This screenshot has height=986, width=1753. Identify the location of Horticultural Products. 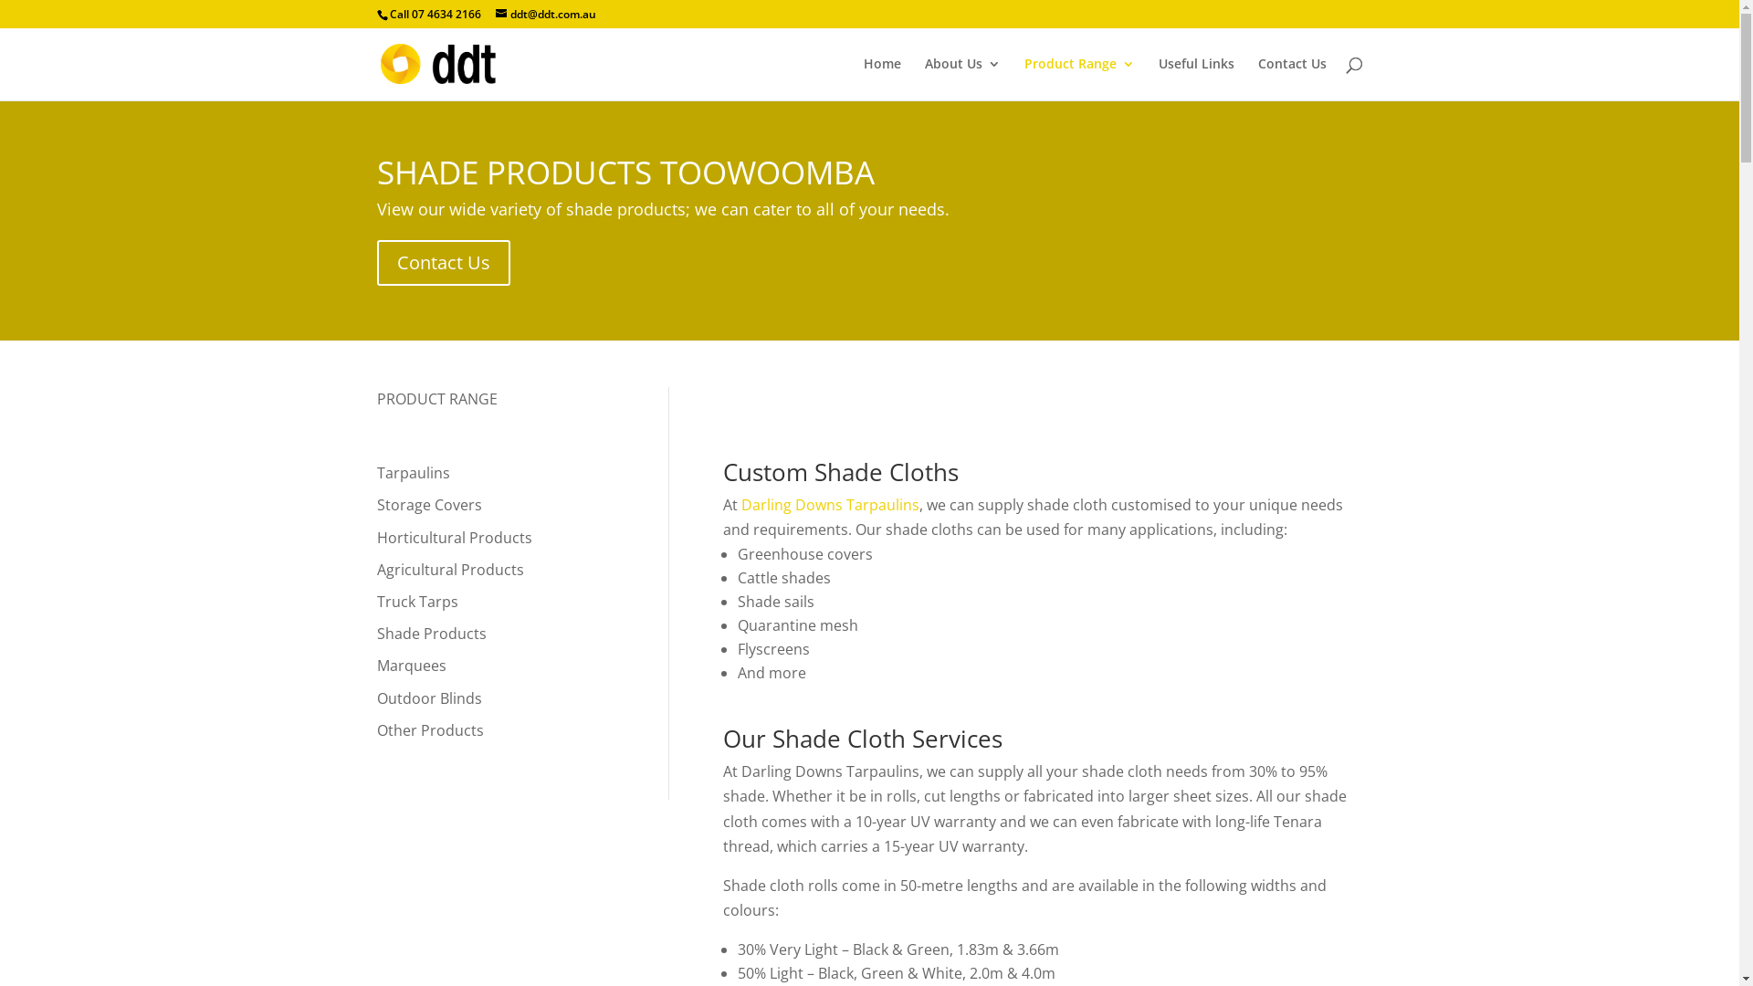
(454, 538).